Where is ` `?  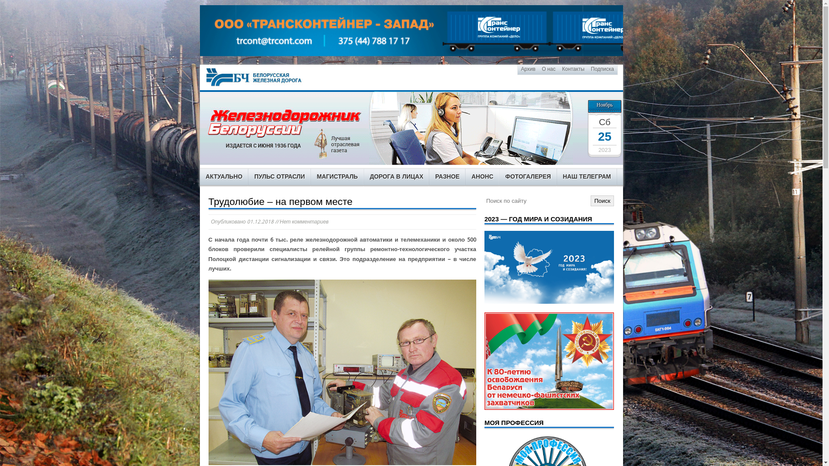
  is located at coordinates (257, 78).